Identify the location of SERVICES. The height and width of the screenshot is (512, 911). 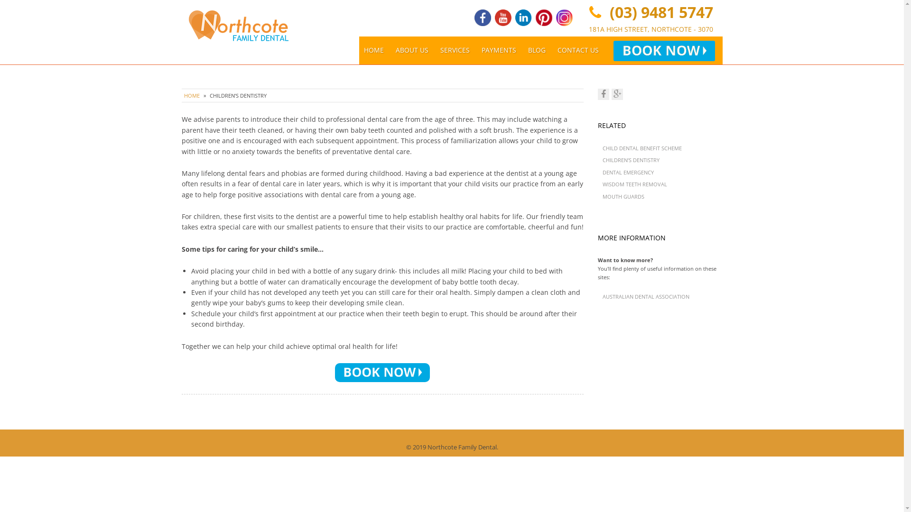
(455, 50).